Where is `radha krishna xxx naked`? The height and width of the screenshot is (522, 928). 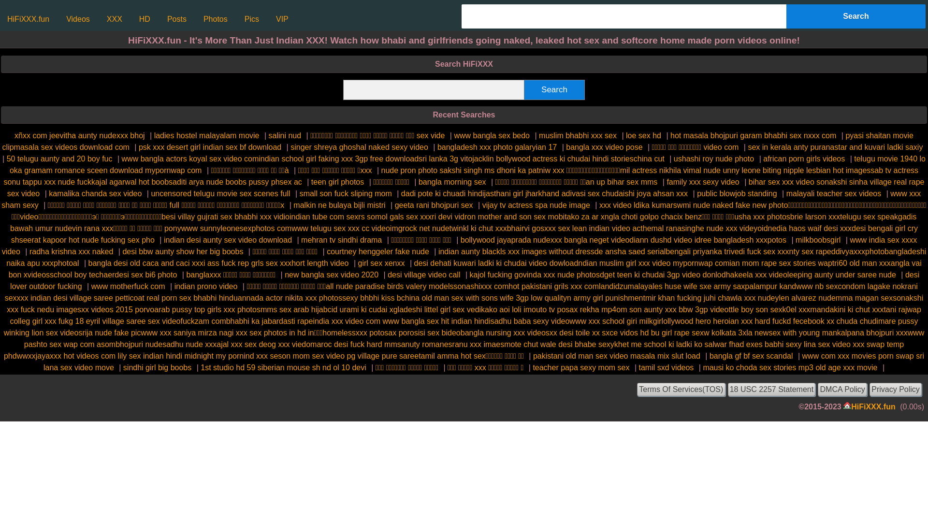 radha krishna xxx naked is located at coordinates (72, 251).